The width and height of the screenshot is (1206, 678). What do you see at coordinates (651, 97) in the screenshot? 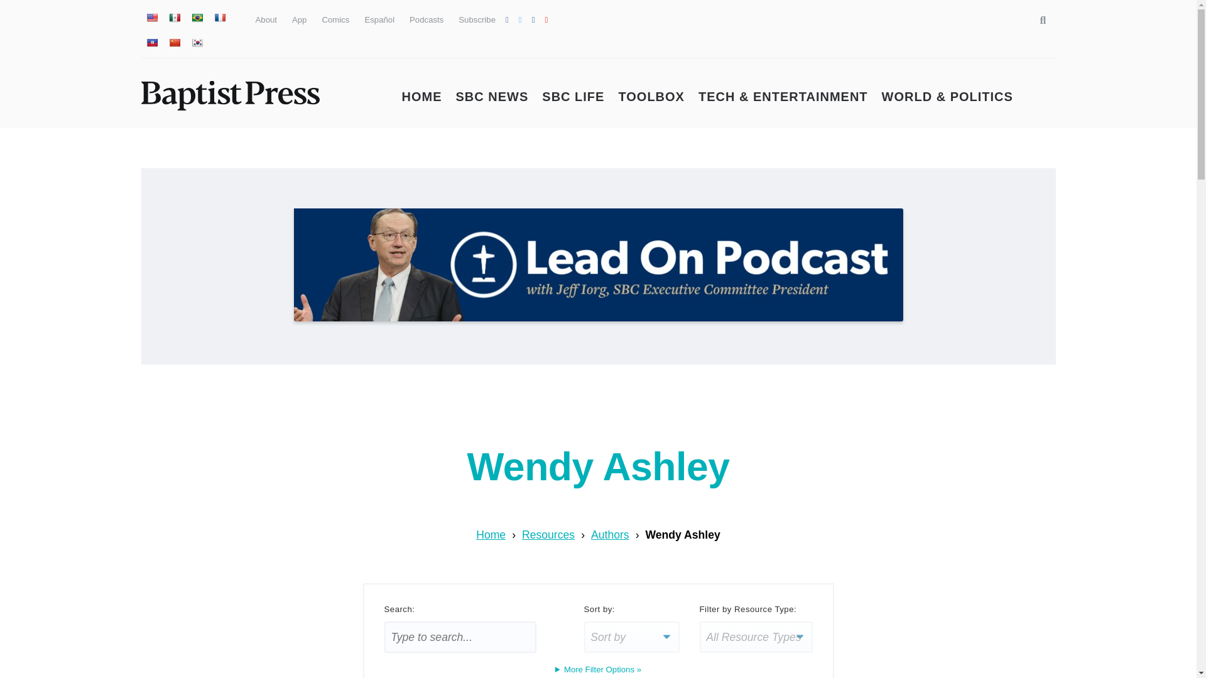
I see `TOOLBOX` at bounding box center [651, 97].